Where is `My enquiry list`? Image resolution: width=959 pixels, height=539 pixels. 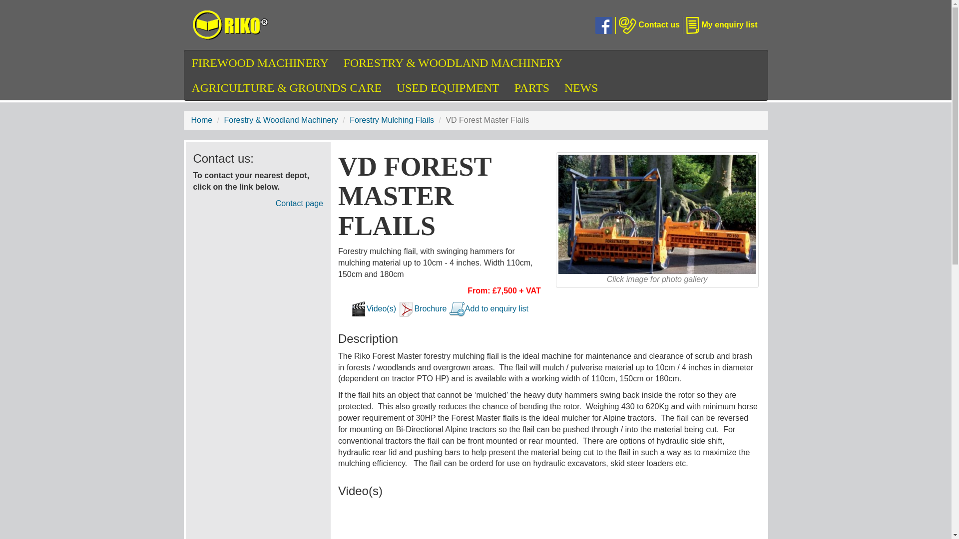
My enquiry list is located at coordinates (721, 25).